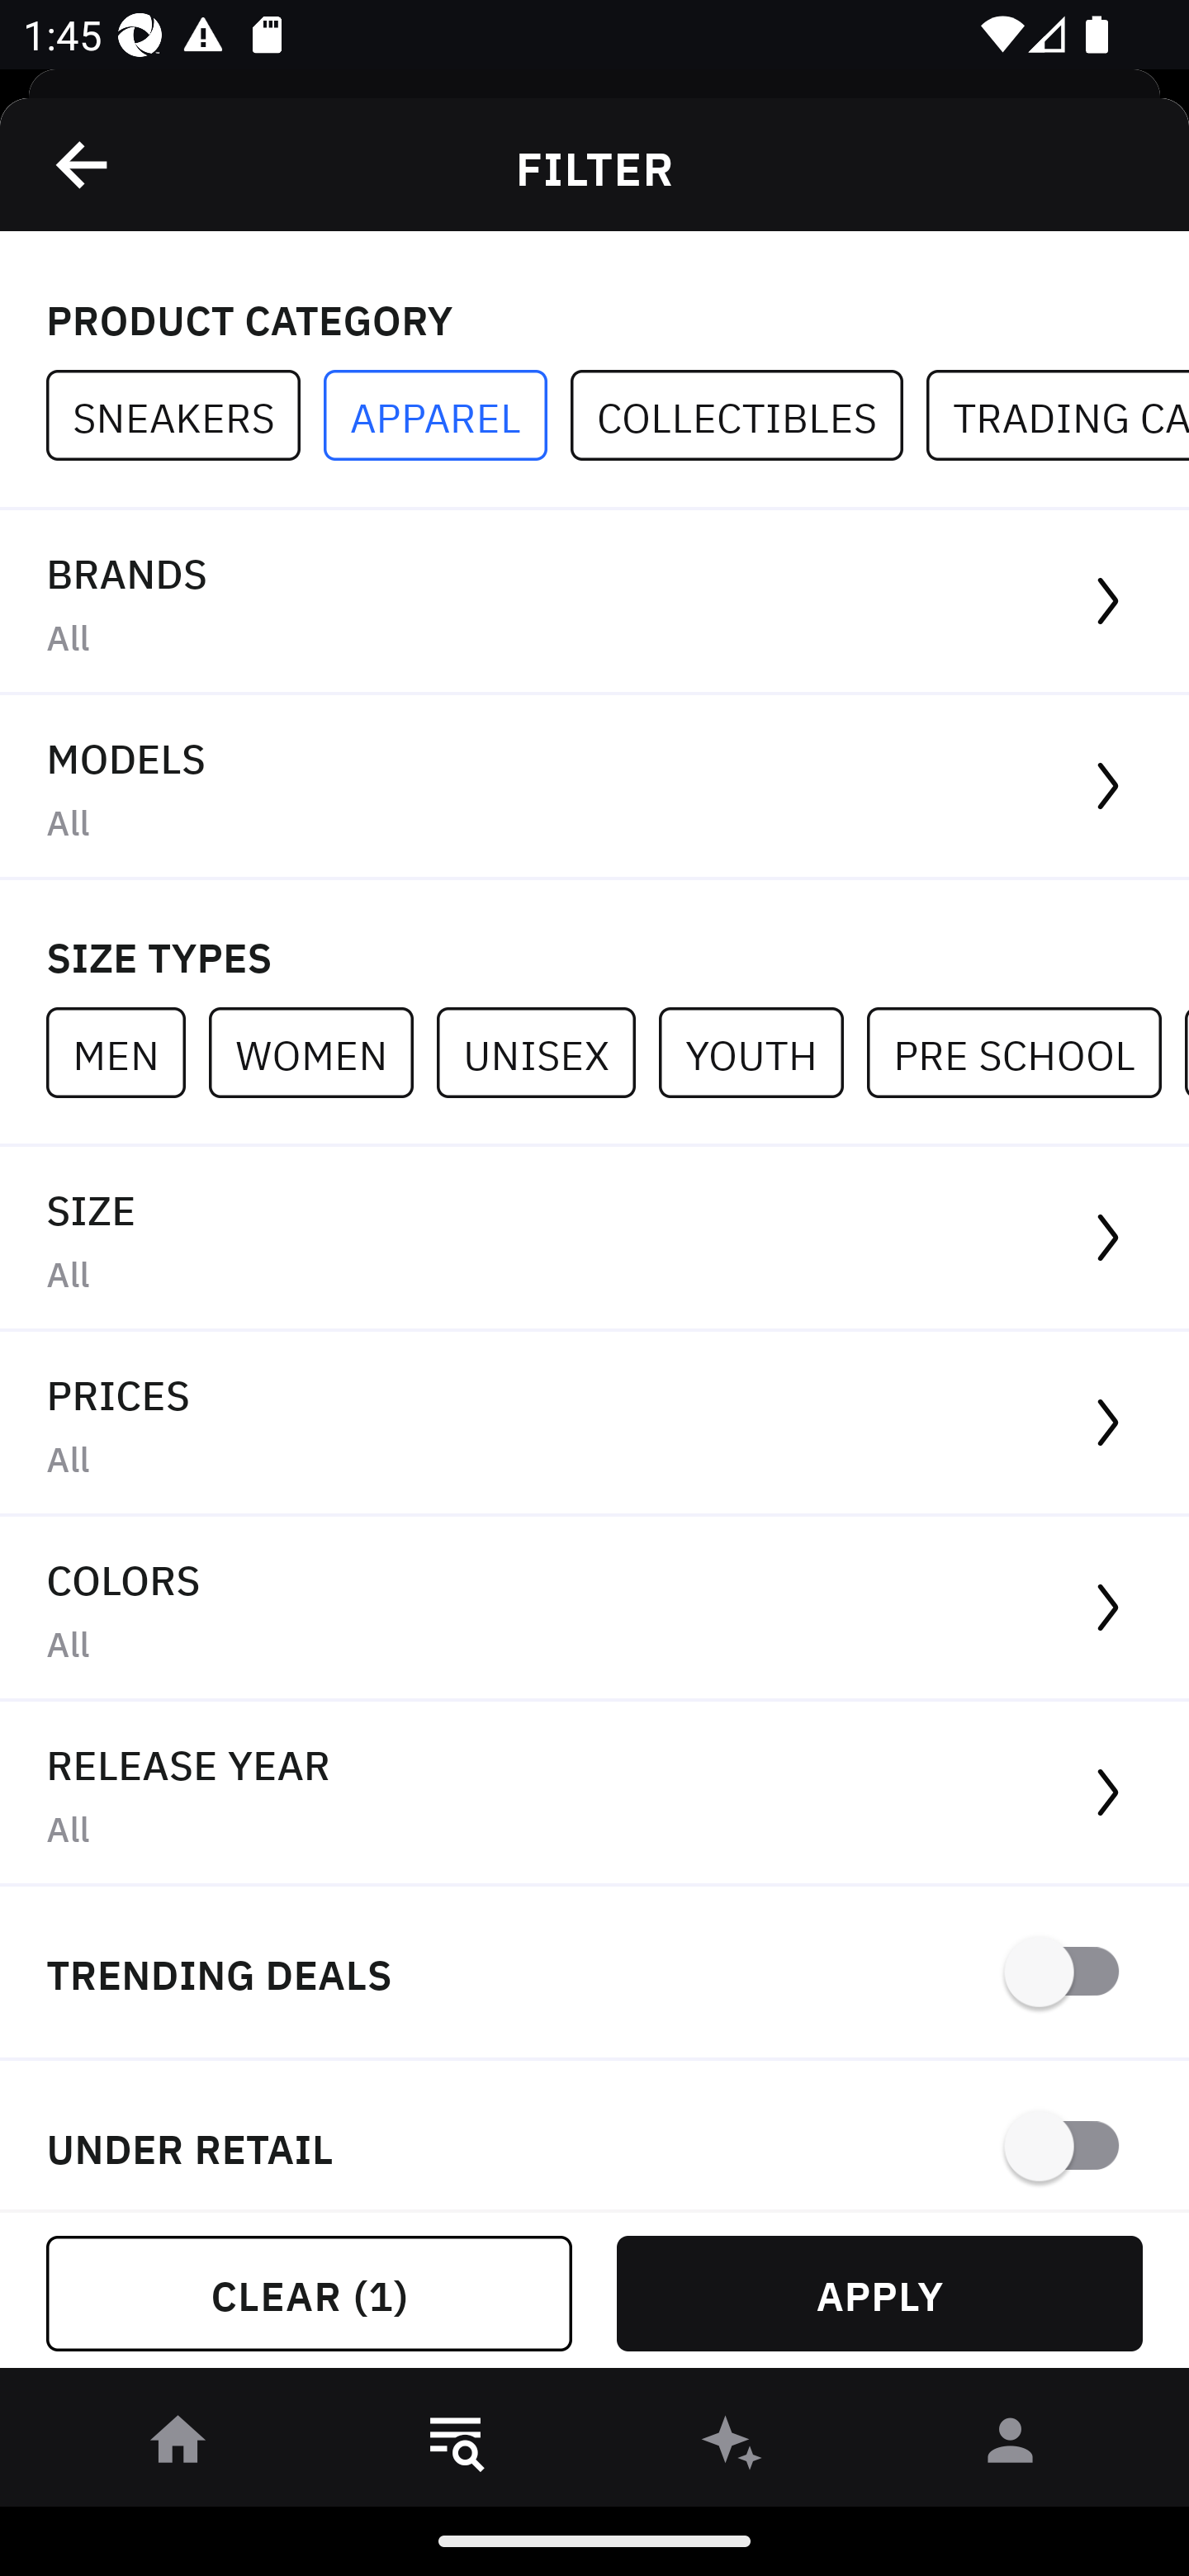 The width and height of the screenshot is (1189, 2576). What do you see at coordinates (594, 2135) in the screenshot?
I see `UNDER RETAIL` at bounding box center [594, 2135].